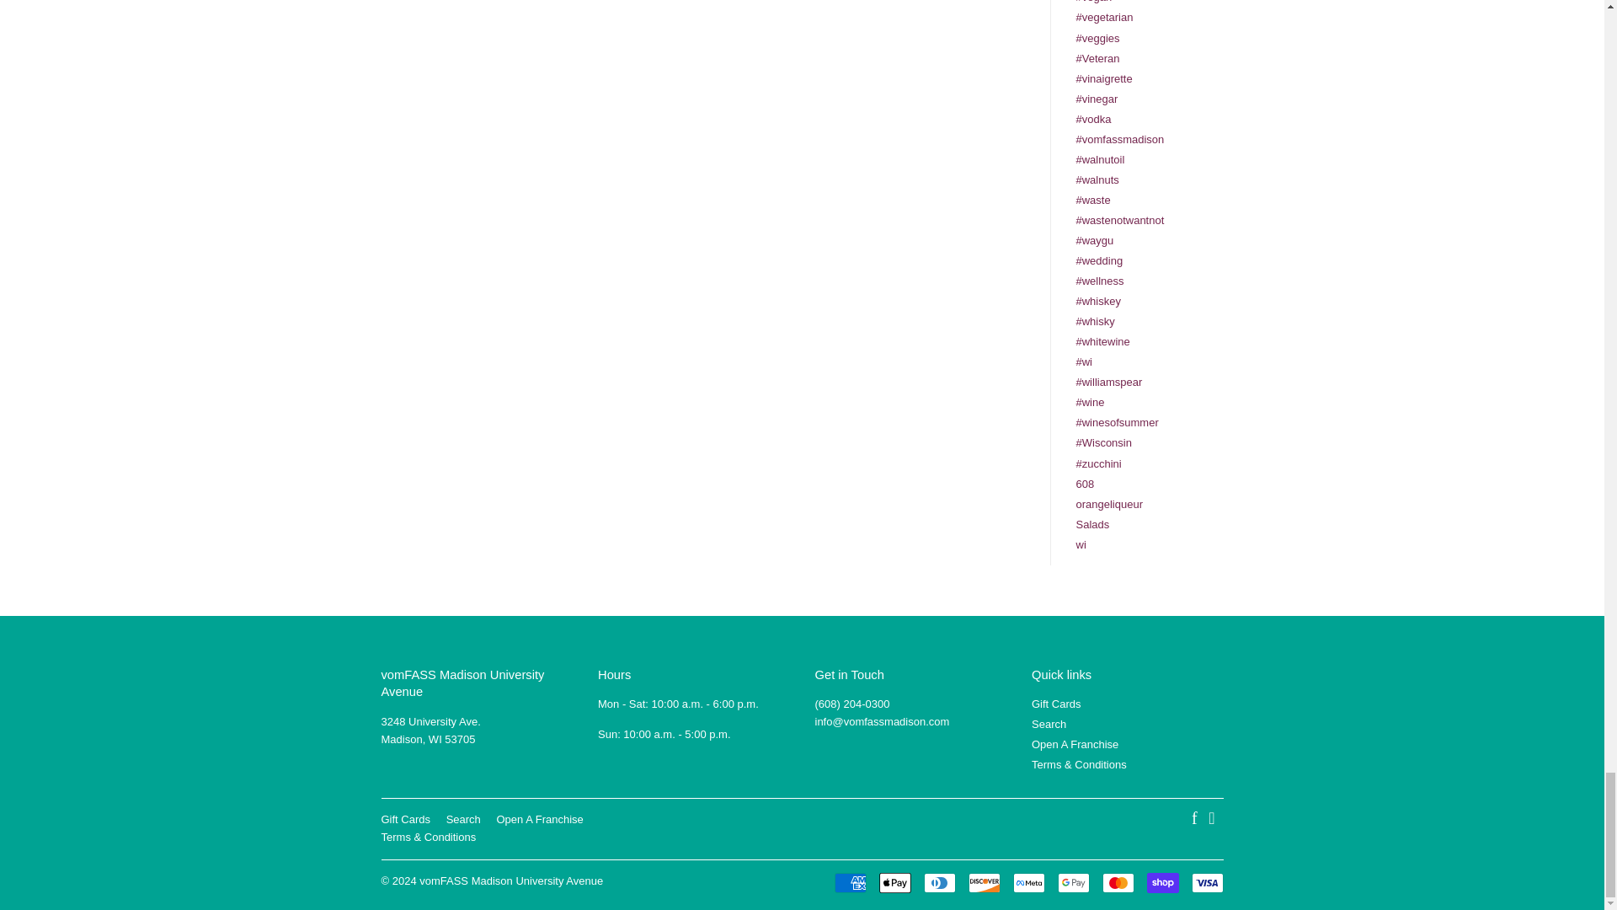  I want to click on Discover, so click(985, 882).